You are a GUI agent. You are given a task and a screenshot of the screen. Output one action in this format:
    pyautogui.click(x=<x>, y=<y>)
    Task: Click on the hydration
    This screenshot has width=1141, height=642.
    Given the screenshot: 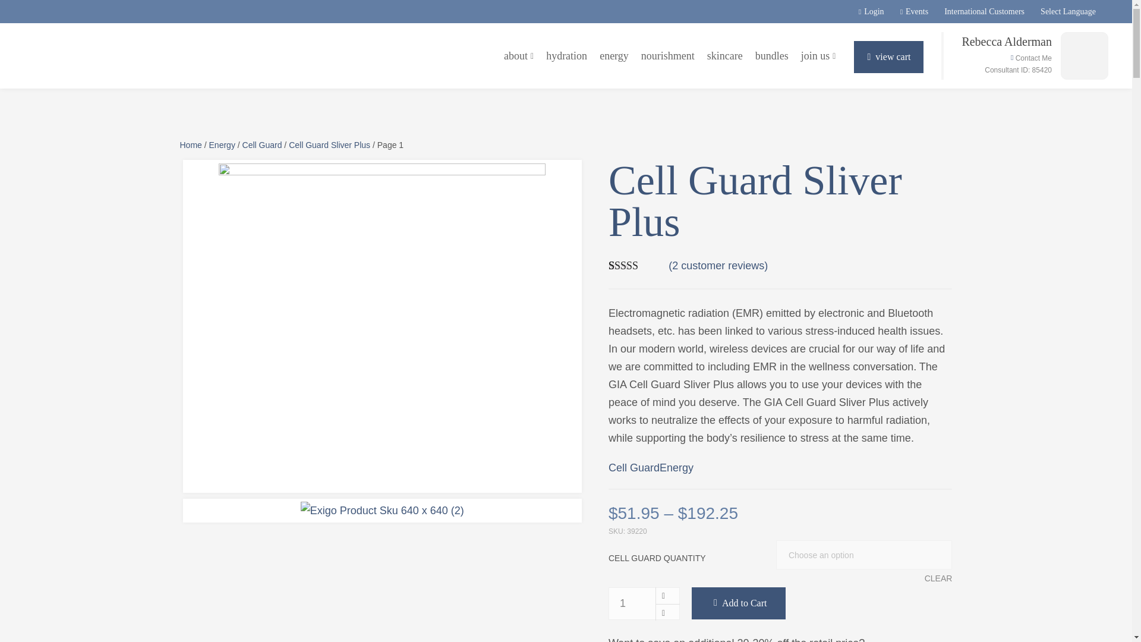 What is the action you would take?
    pyautogui.click(x=567, y=56)
    